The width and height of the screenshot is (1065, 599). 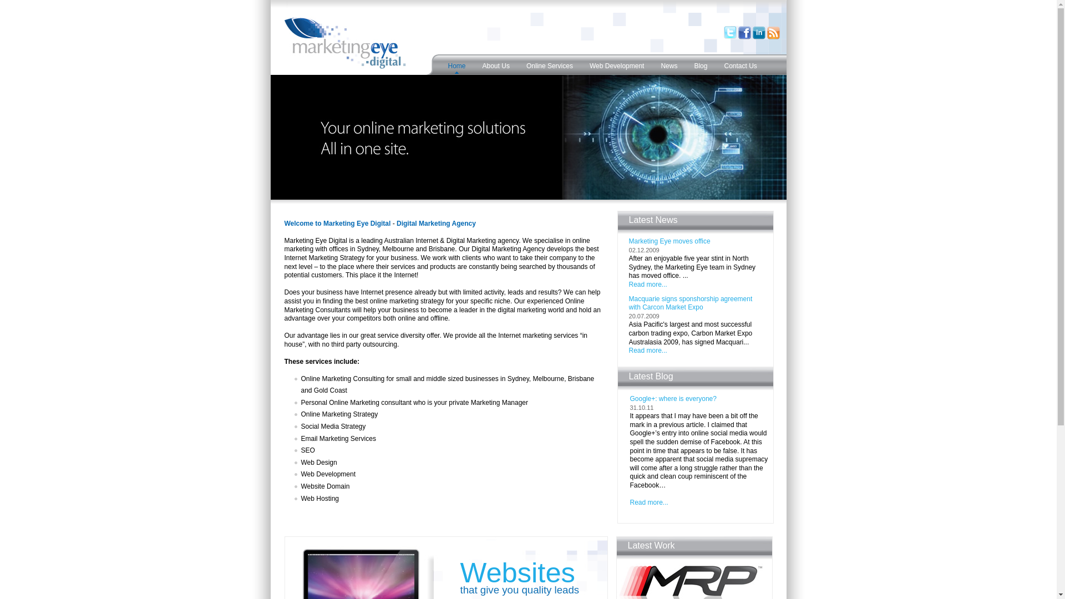 What do you see at coordinates (673, 399) in the screenshot?
I see `Google+: where is everyone?` at bounding box center [673, 399].